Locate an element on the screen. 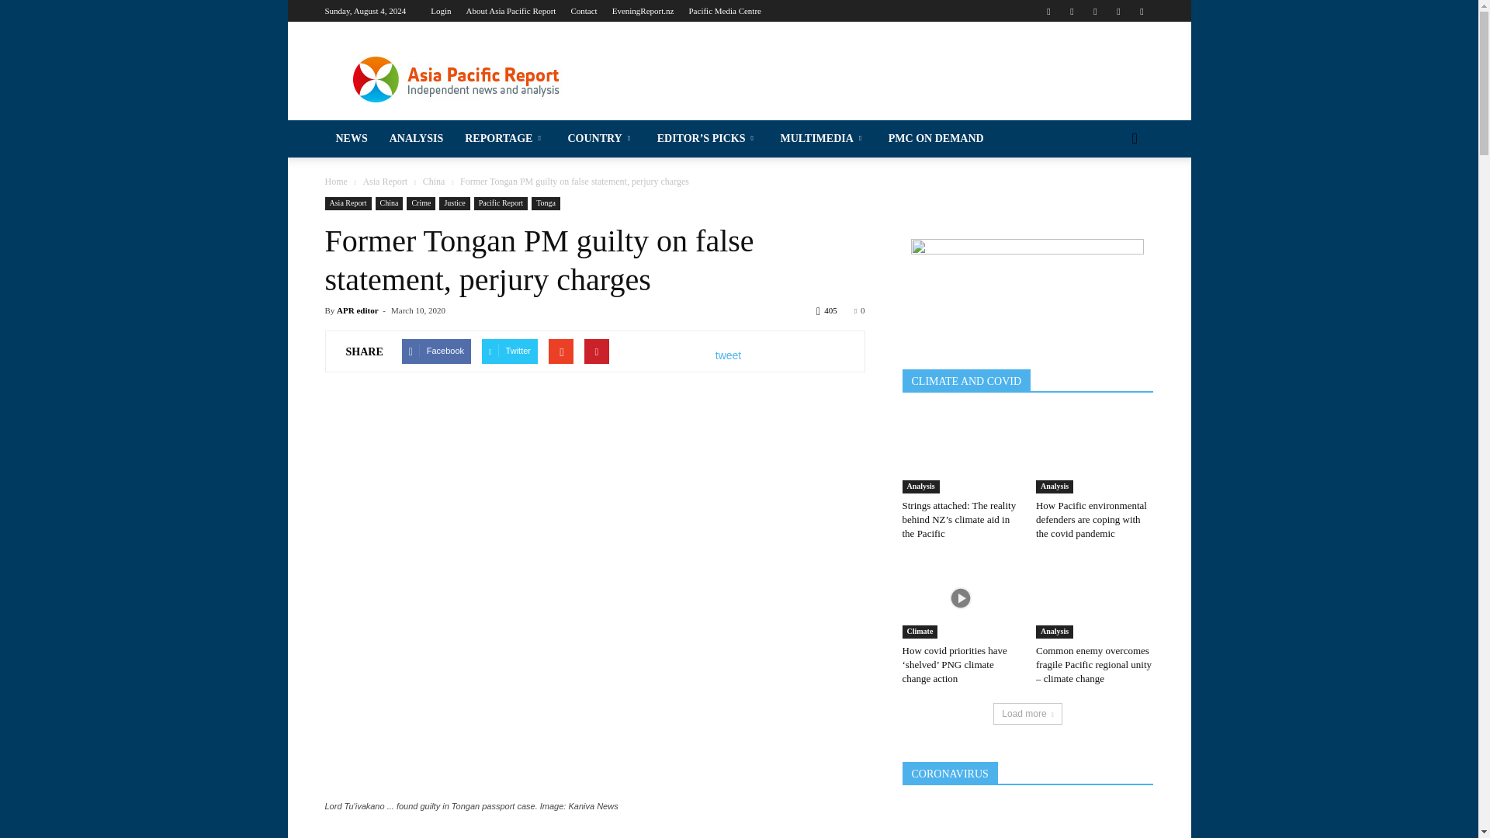 The width and height of the screenshot is (1490, 838). APJS newsfile is located at coordinates (144, 220).